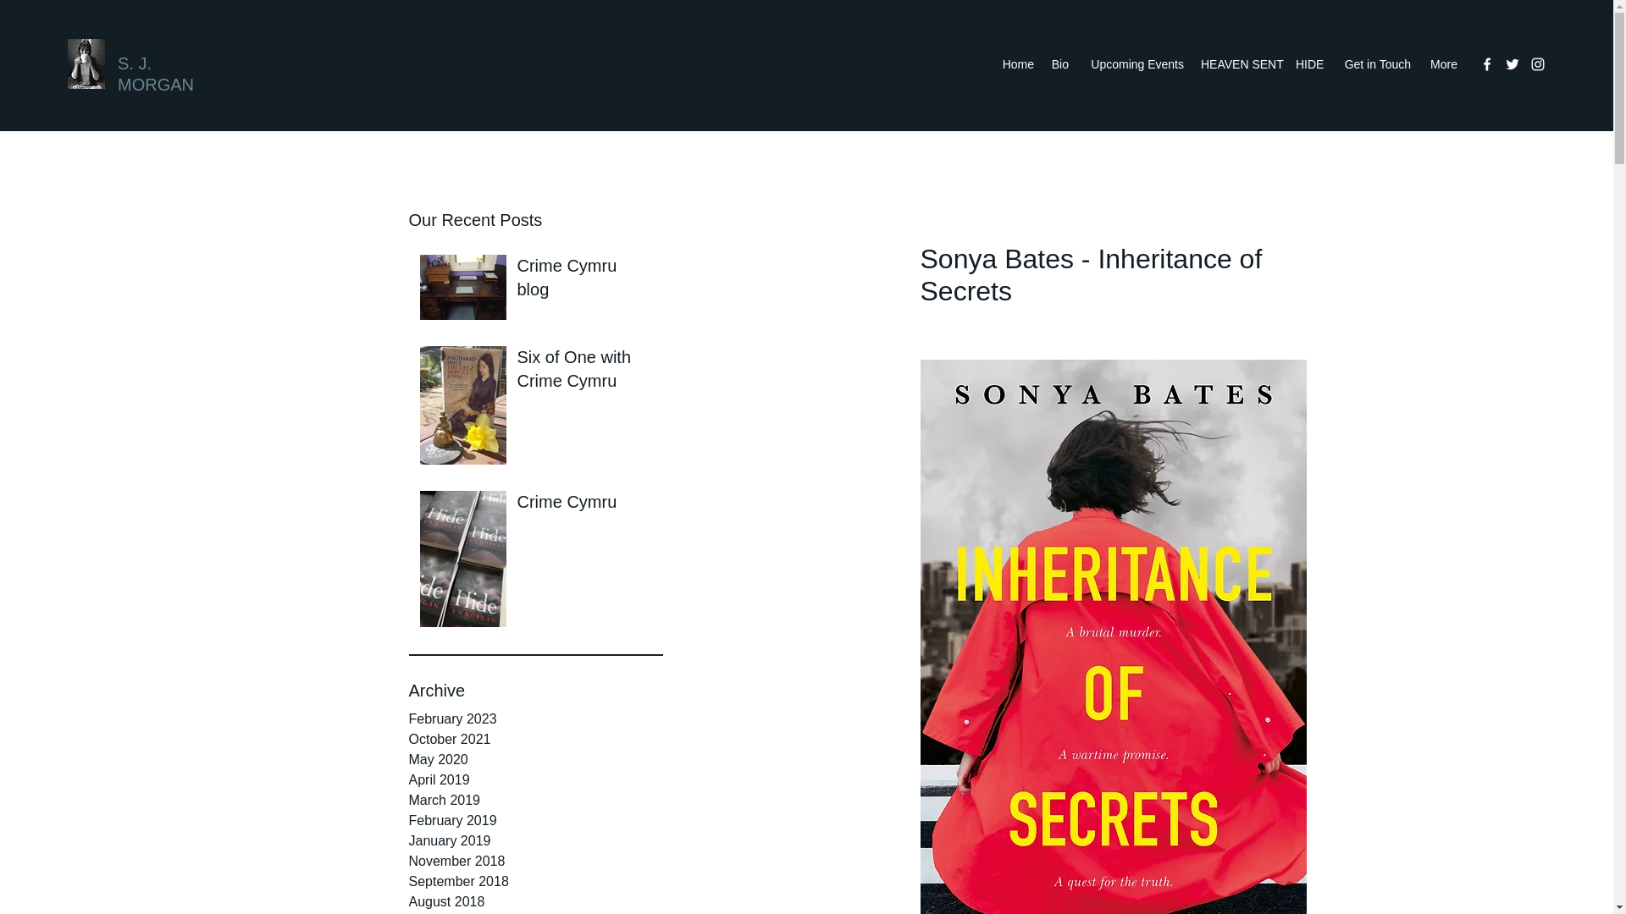 This screenshot has width=1626, height=914. Describe the element at coordinates (584, 504) in the screenshot. I see `Crime Cymru` at that location.